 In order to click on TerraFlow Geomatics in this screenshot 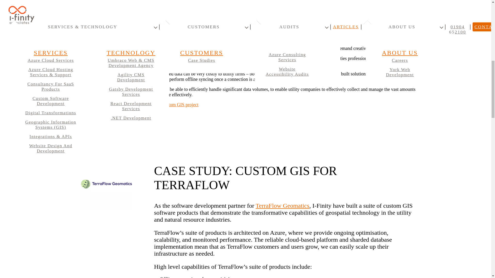, I will do `click(283, 206)`.